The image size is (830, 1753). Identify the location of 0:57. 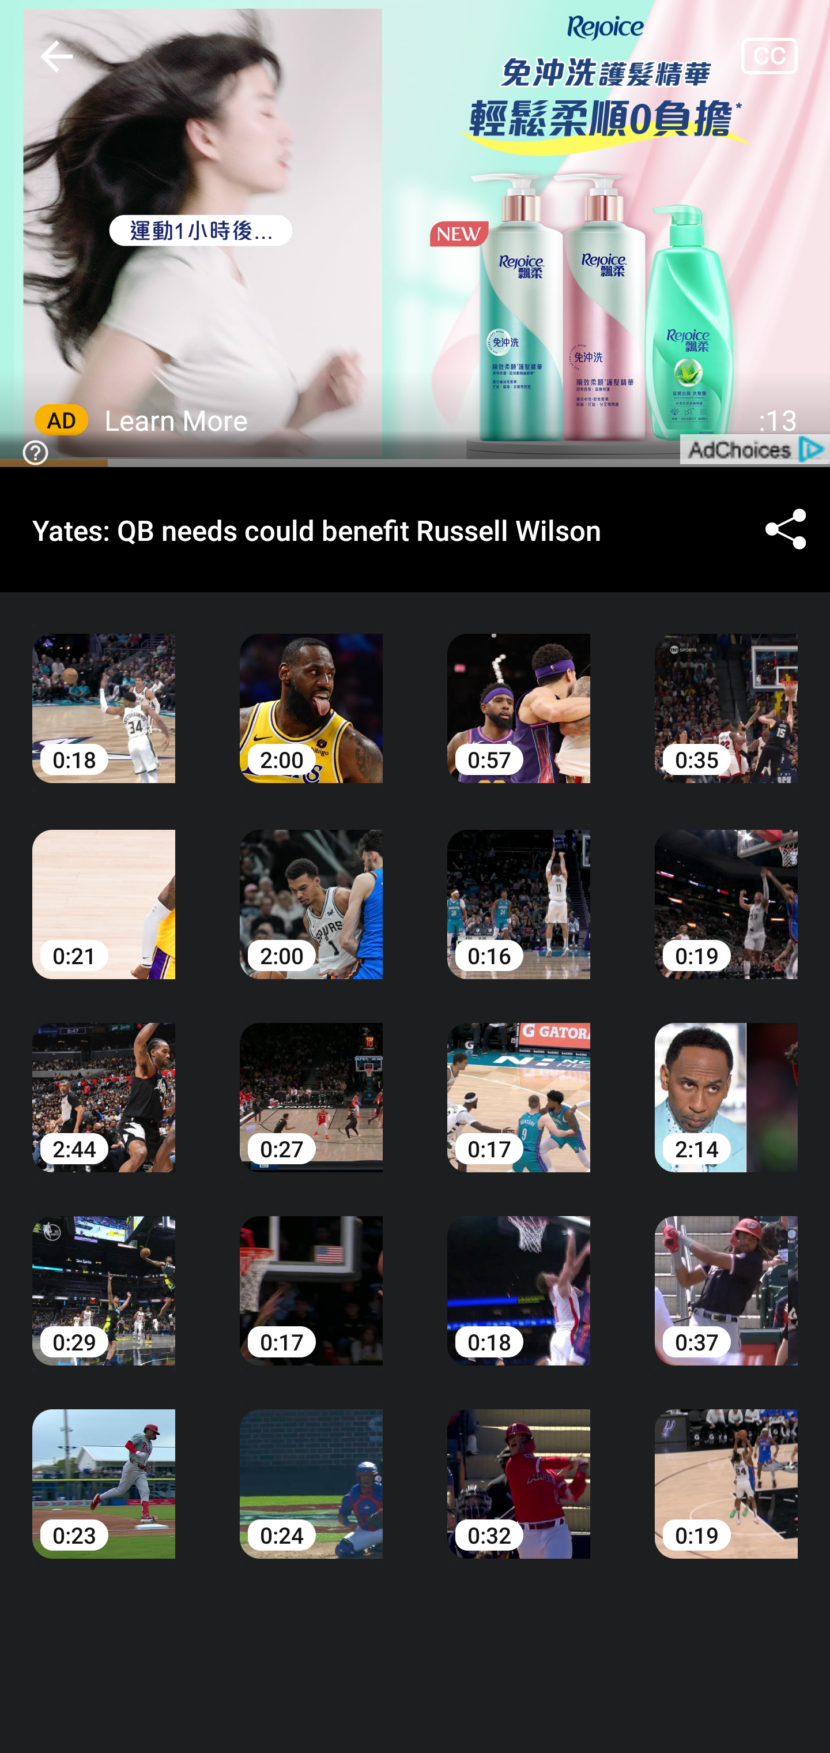
(519, 692).